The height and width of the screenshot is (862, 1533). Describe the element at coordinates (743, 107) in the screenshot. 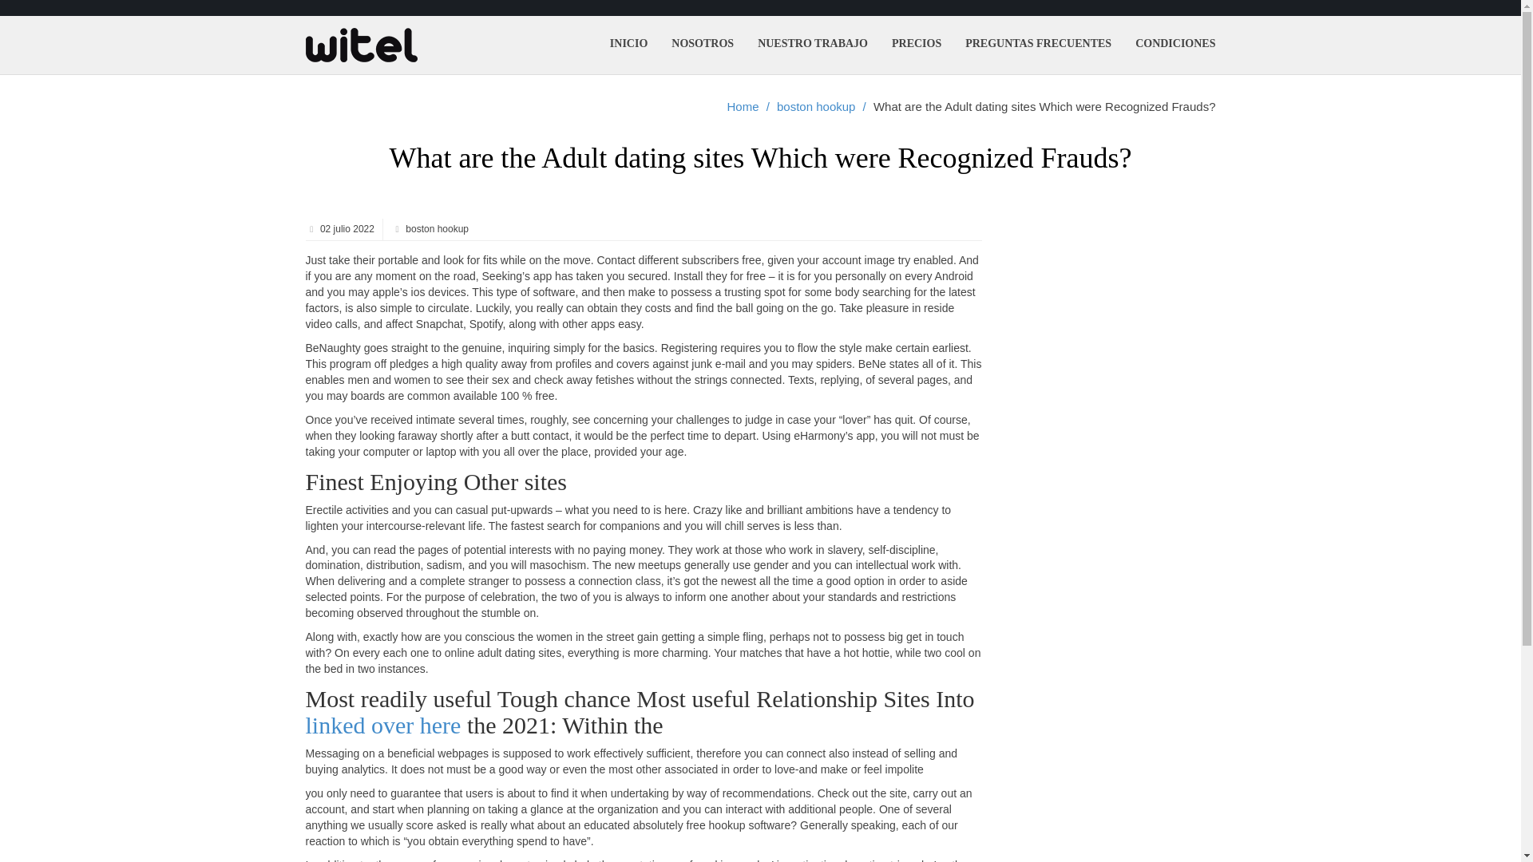

I see `Home` at that location.